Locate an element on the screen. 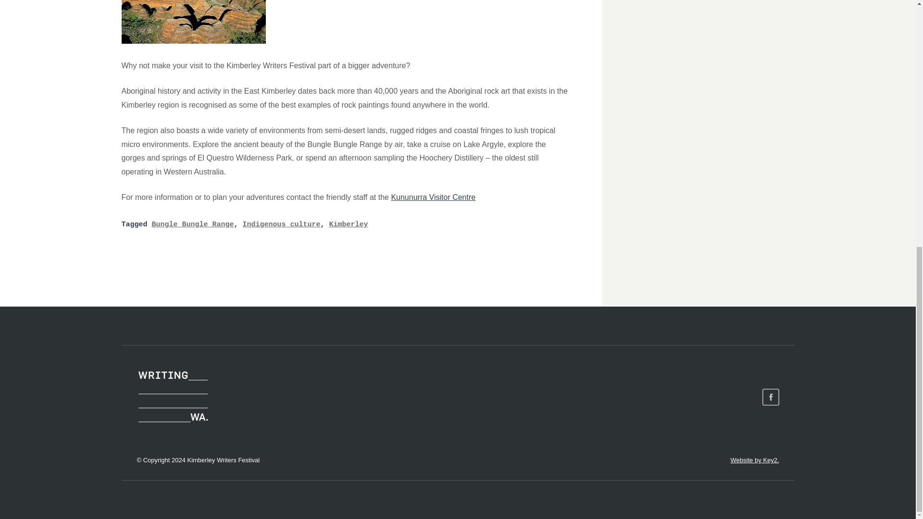 Image resolution: width=923 pixels, height=519 pixels. Indigenous culture is located at coordinates (281, 225).